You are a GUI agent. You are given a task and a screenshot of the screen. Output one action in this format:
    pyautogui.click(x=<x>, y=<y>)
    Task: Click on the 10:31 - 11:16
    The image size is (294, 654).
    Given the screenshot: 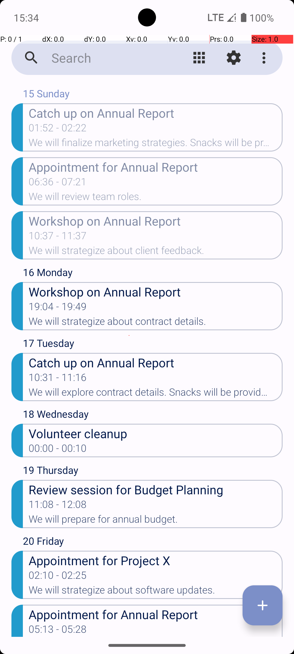 What is the action you would take?
    pyautogui.click(x=58, y=379)
    